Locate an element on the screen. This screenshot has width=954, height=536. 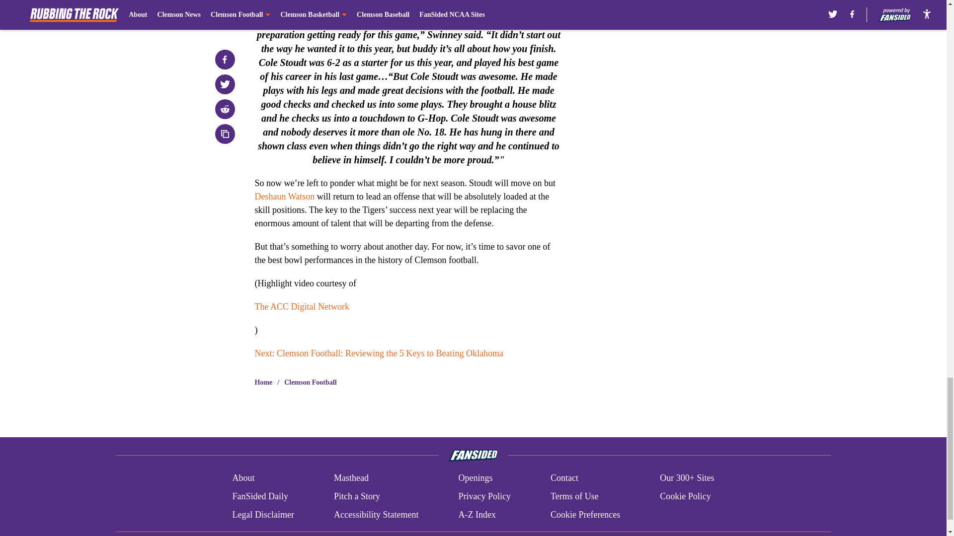
Clemson Football is located at coordinates (310, 382).